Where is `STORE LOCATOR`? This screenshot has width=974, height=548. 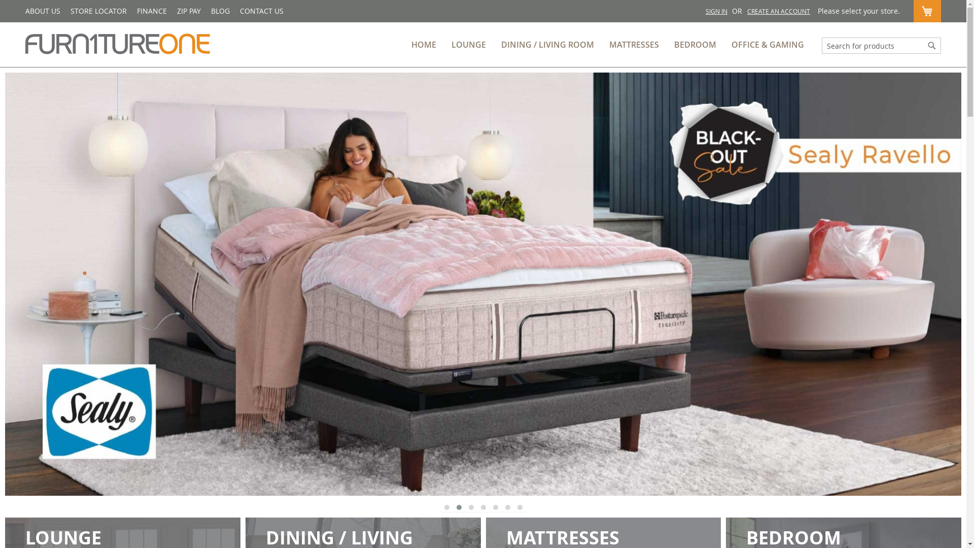 STORE LOCATOR is located at coordinates (98, 11).